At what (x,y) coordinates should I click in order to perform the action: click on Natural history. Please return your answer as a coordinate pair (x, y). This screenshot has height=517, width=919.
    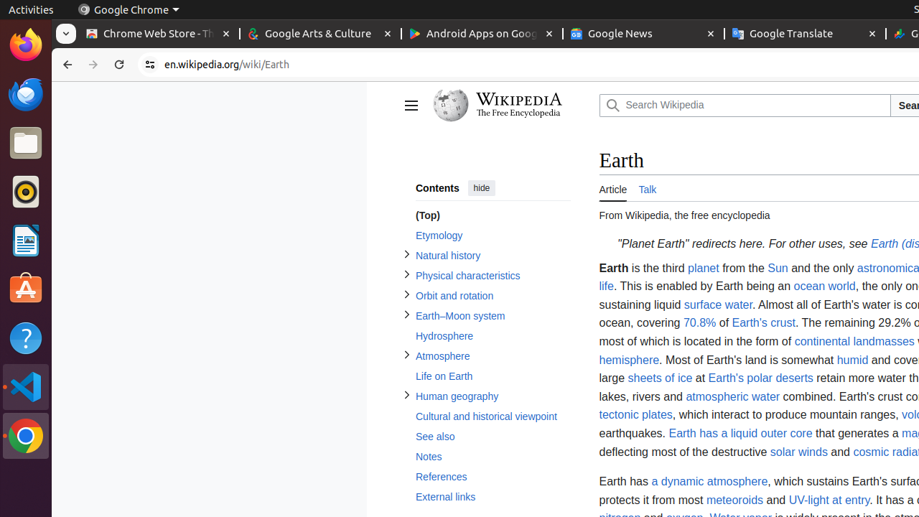
    Looking at the image, I should click on (493, 256).